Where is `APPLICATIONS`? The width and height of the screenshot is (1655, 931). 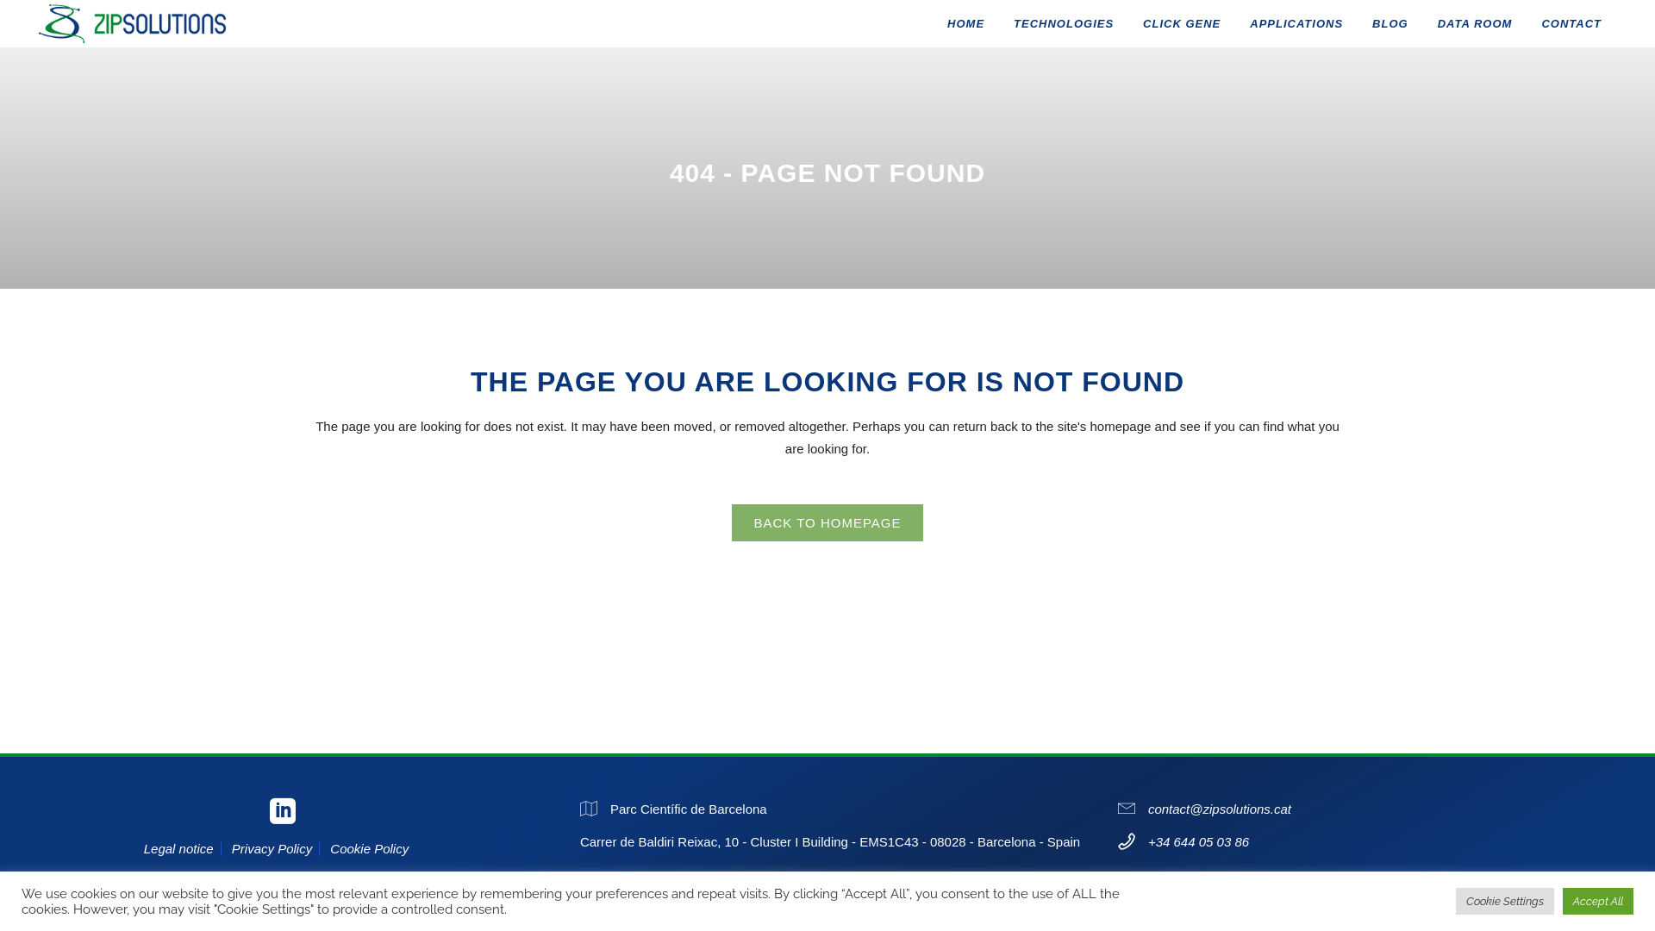 APPLICATIONS is located at coordinates (1296, 24).